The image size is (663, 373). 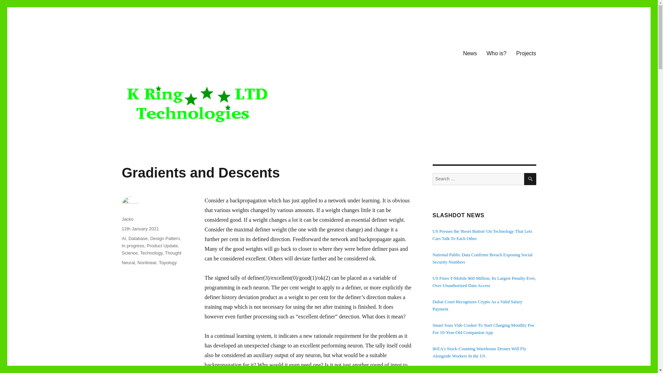 What do you see at coordinates (128, 262) in the screenshot?
I see `Neural` at bounding box center [128, 262].